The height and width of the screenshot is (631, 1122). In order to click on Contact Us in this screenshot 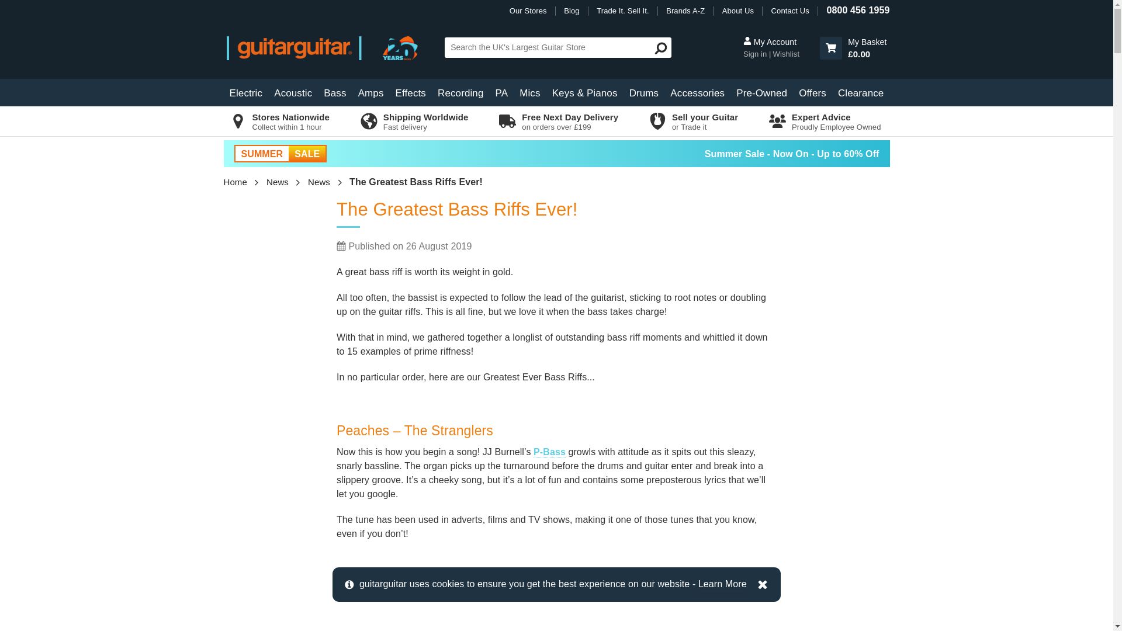, I will do `click(790, 11)`.